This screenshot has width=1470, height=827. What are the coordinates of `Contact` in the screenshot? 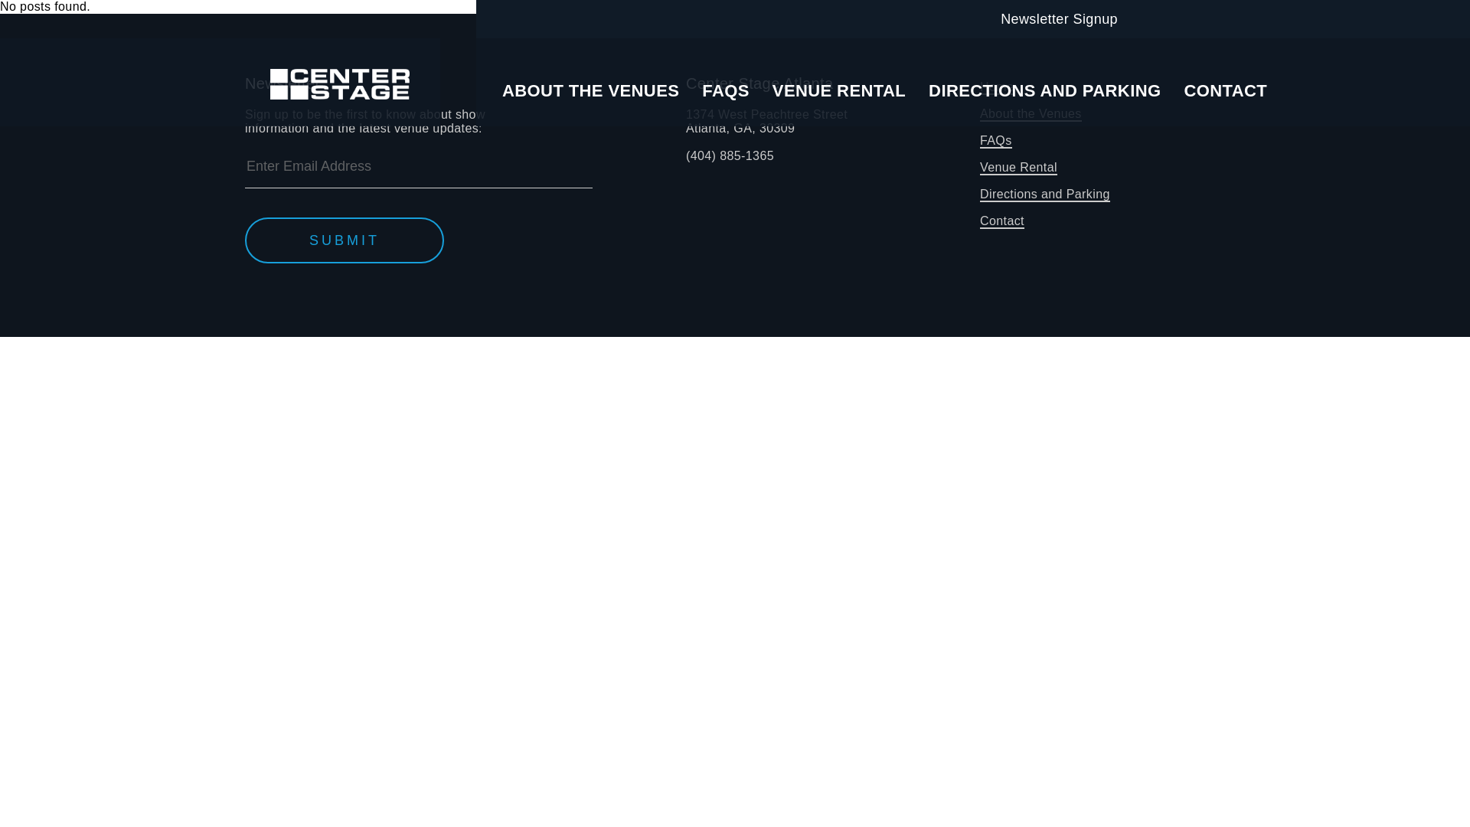 It's located at (345, 240).